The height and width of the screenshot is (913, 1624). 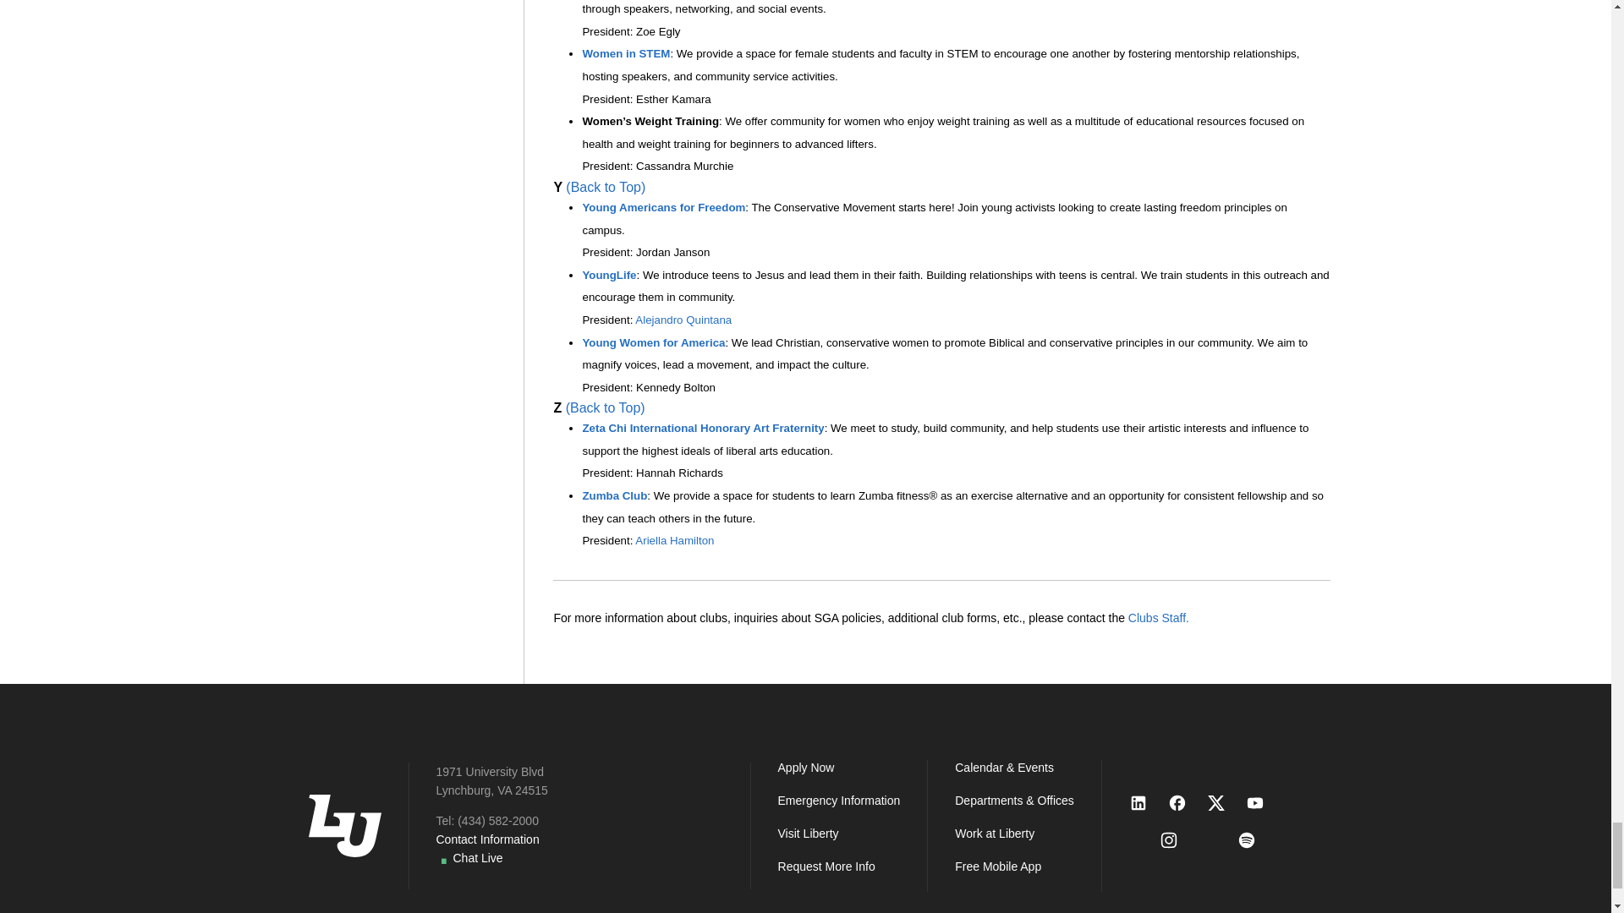 What do you see at coordinates (1263, 803) in the screenshot?
I see `Youtube White` at bounding box center [1263, 803].